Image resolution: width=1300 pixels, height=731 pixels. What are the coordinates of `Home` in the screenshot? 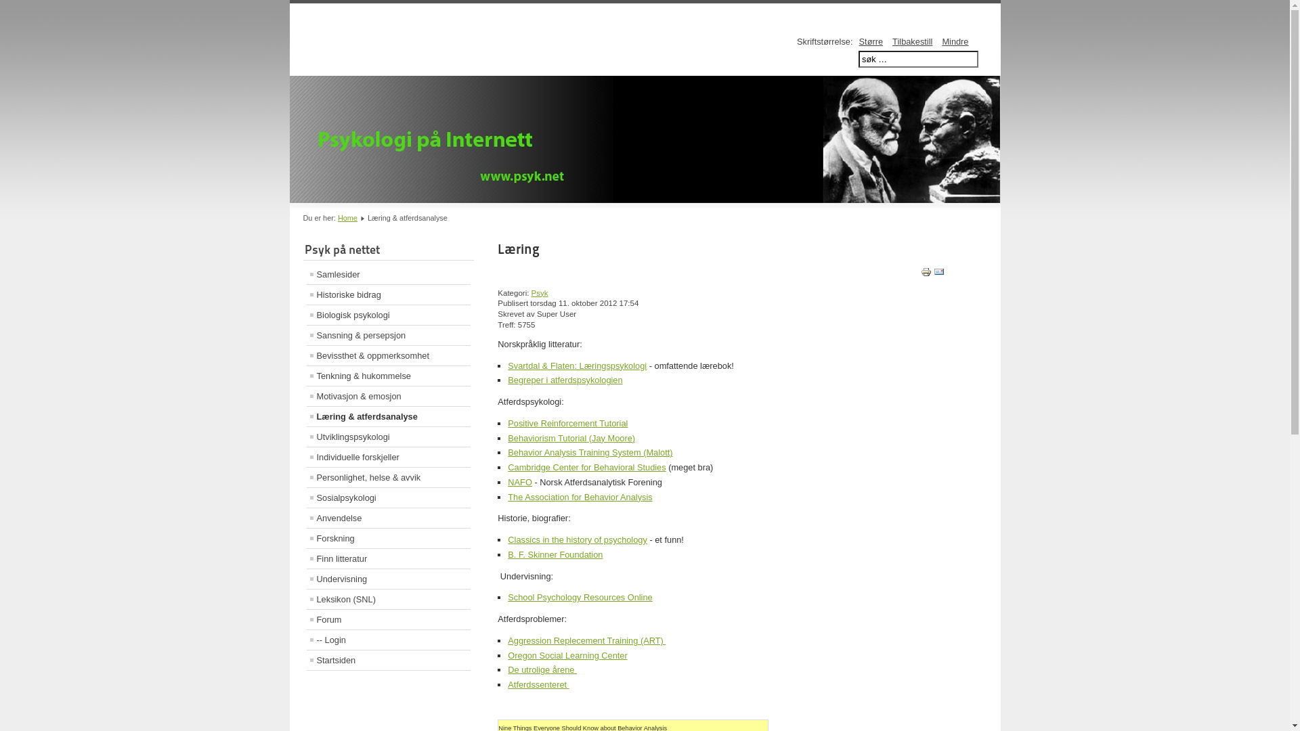 It's located at (348, 218).